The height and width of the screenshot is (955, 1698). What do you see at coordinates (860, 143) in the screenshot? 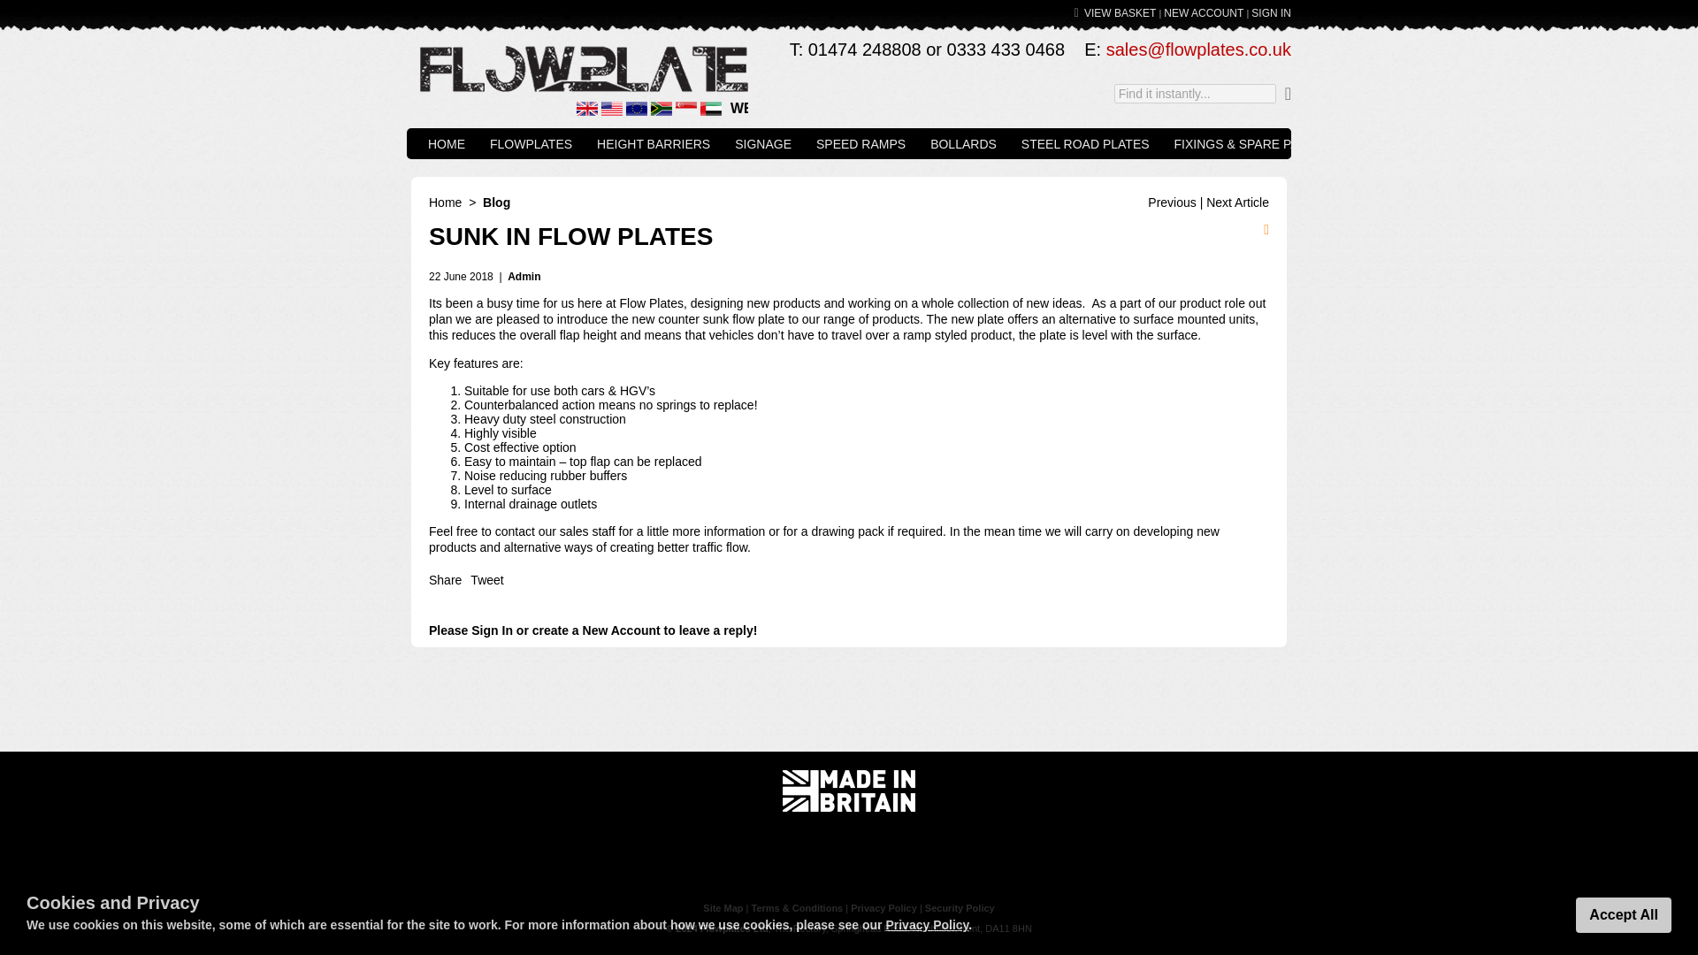
I see `SPEED RAMPS` at bounding box center [860, 143].